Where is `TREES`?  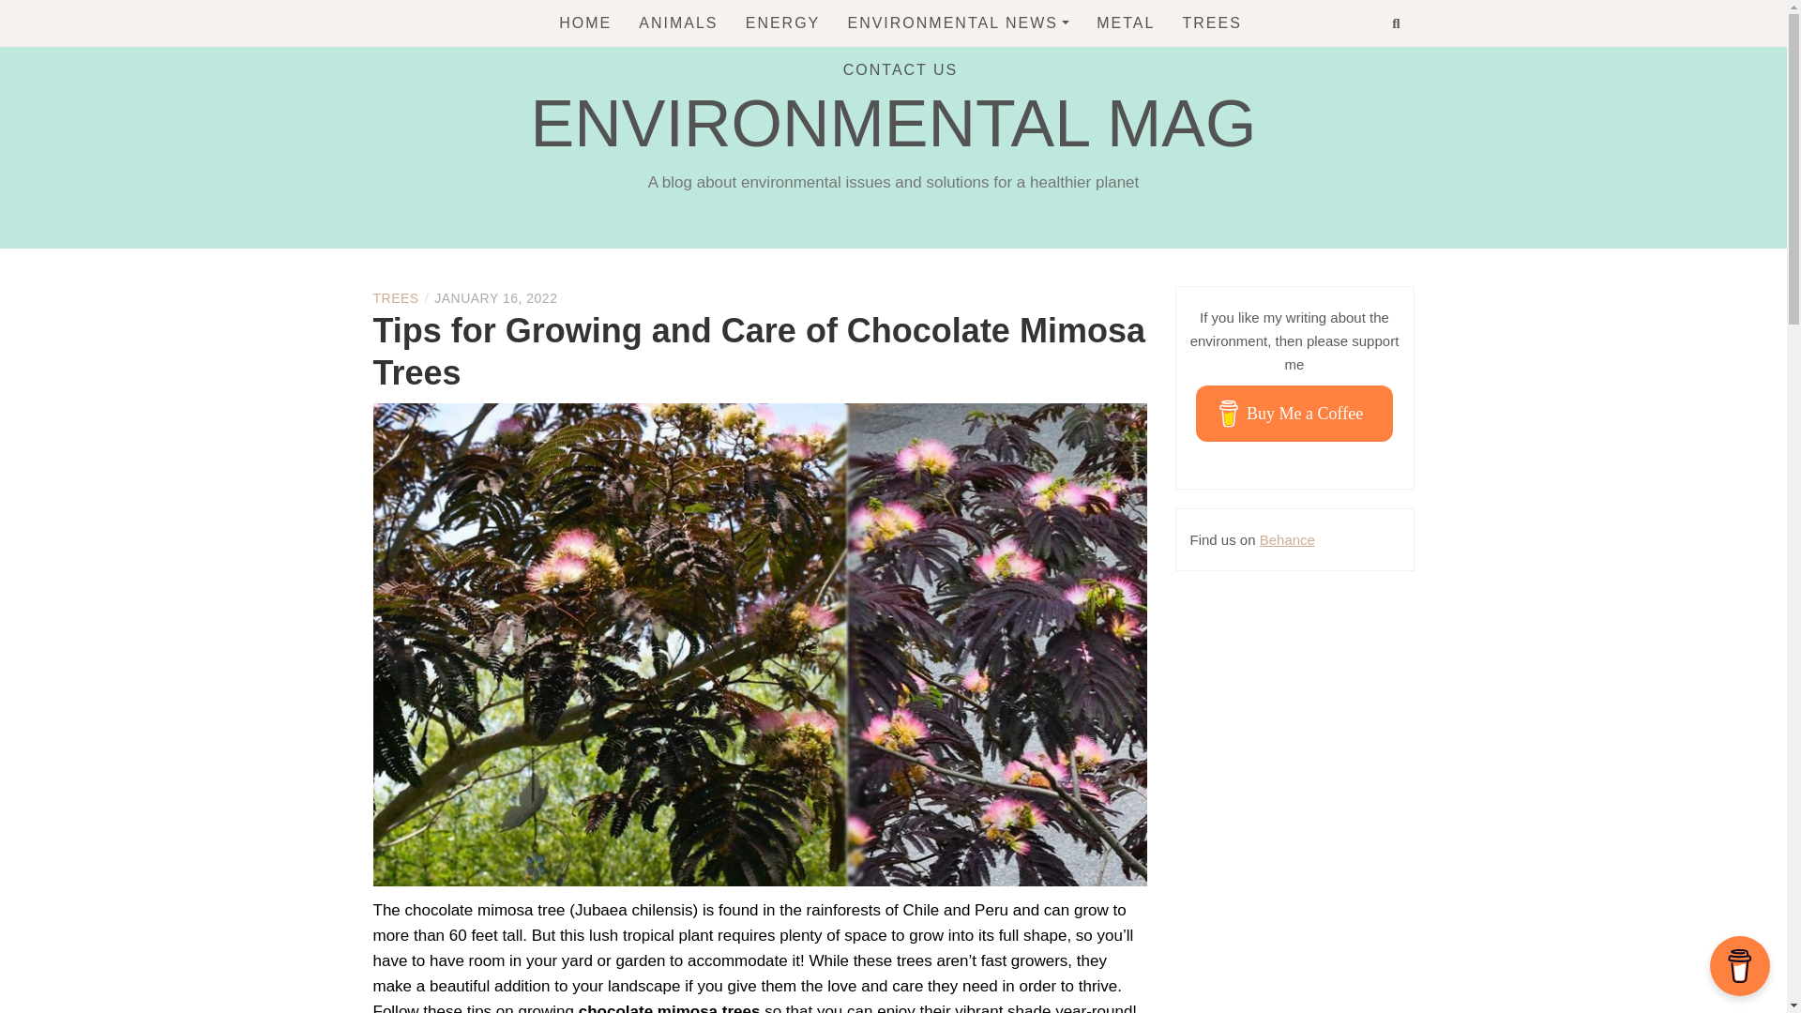 TREES is located at coordinates (1212, 23).